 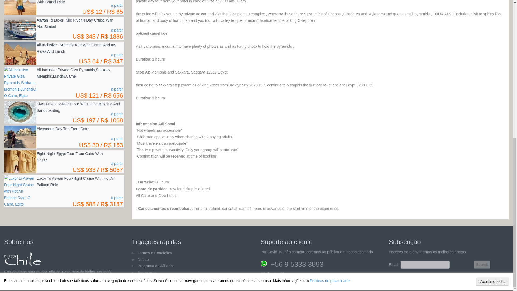 I want to click on Submit, so click(x=482, y=264).